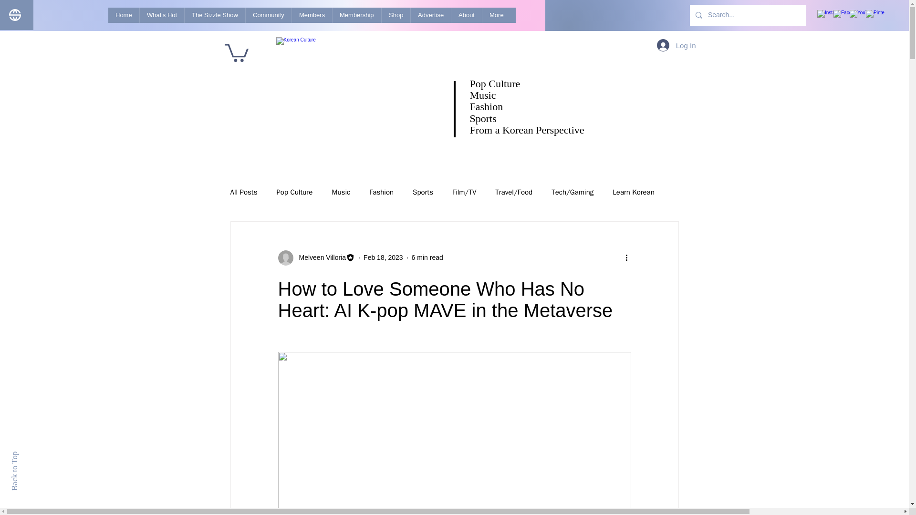 Image resolution: width=916 pixels, height=515 pixels. I want to click on Pop Culture, so click(294, 192).